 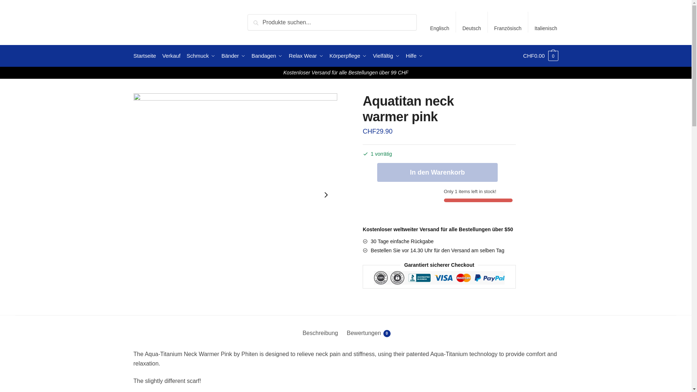 I want to click on Bandagen, so click(x=267, y=56).